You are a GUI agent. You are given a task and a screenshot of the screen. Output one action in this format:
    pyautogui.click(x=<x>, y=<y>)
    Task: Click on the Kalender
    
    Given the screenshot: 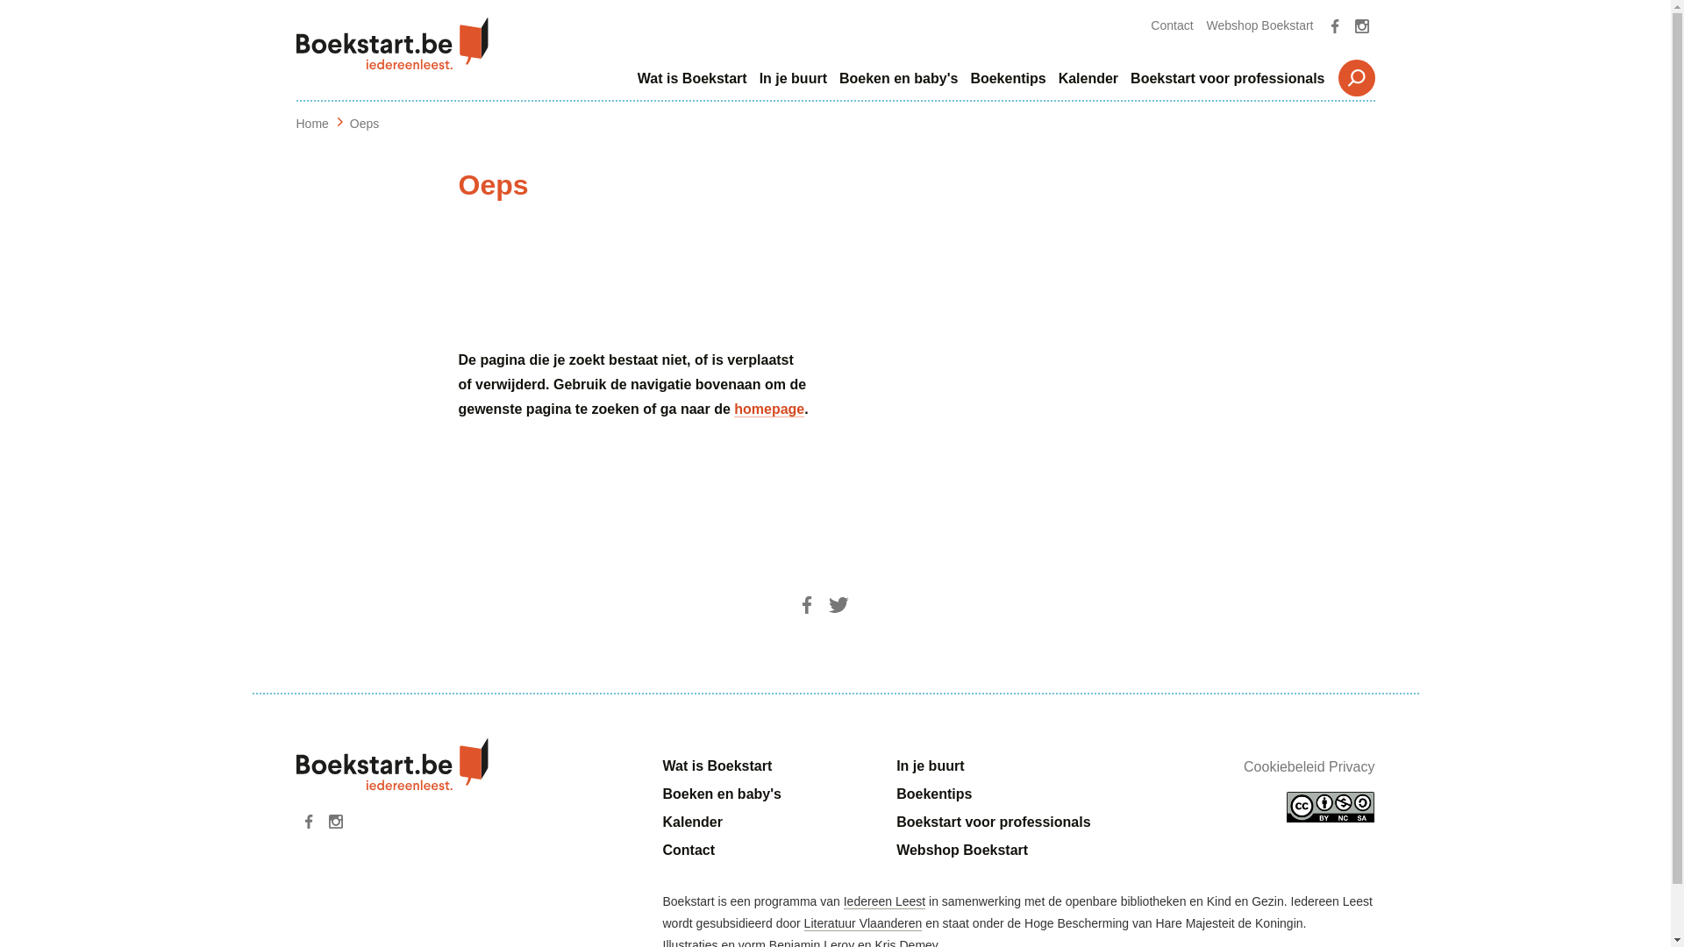 What is the action you would take?
    pyautogui.click(x=1088, y=79)
    